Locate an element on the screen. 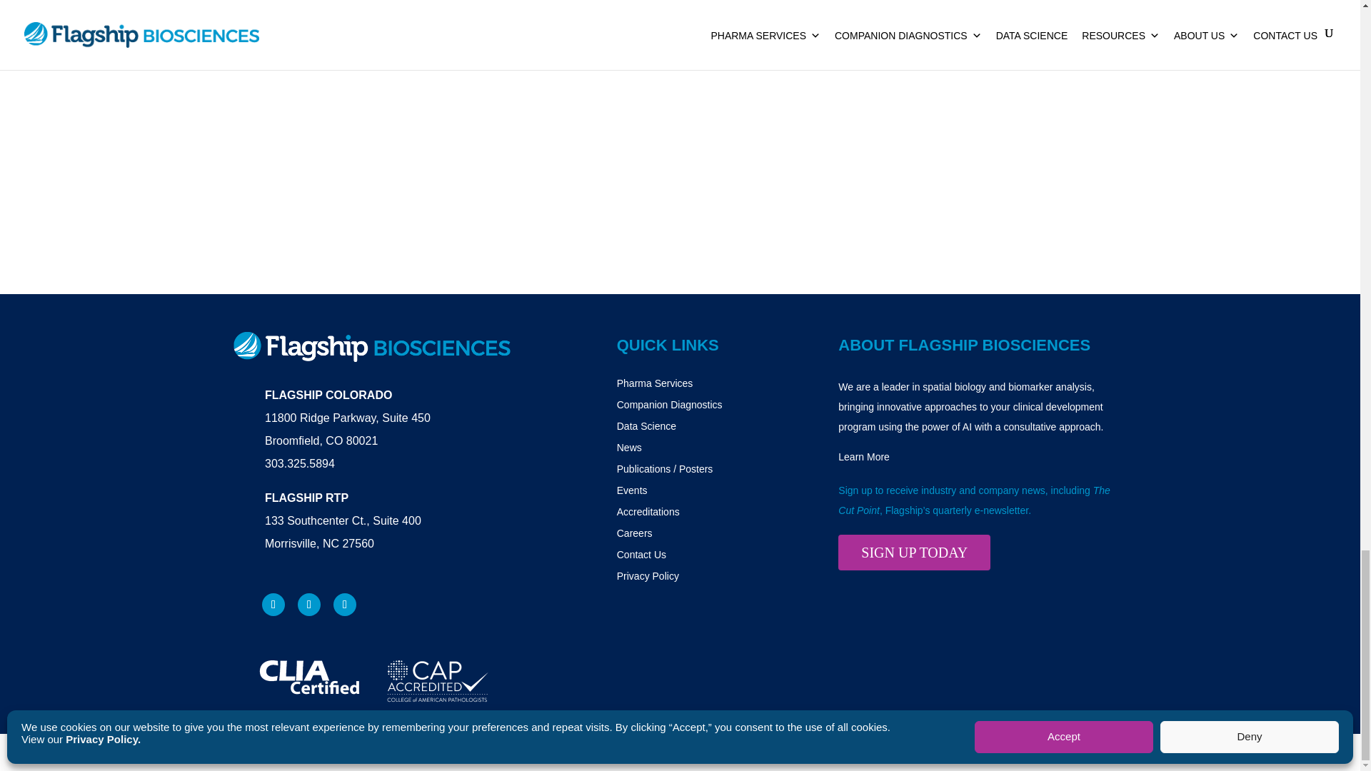 Image resolution: width=1371 pixels, height=771 pixels. flagshipbio-horz-logo-rev-d-3-2X is located at coordinates (371, 347).